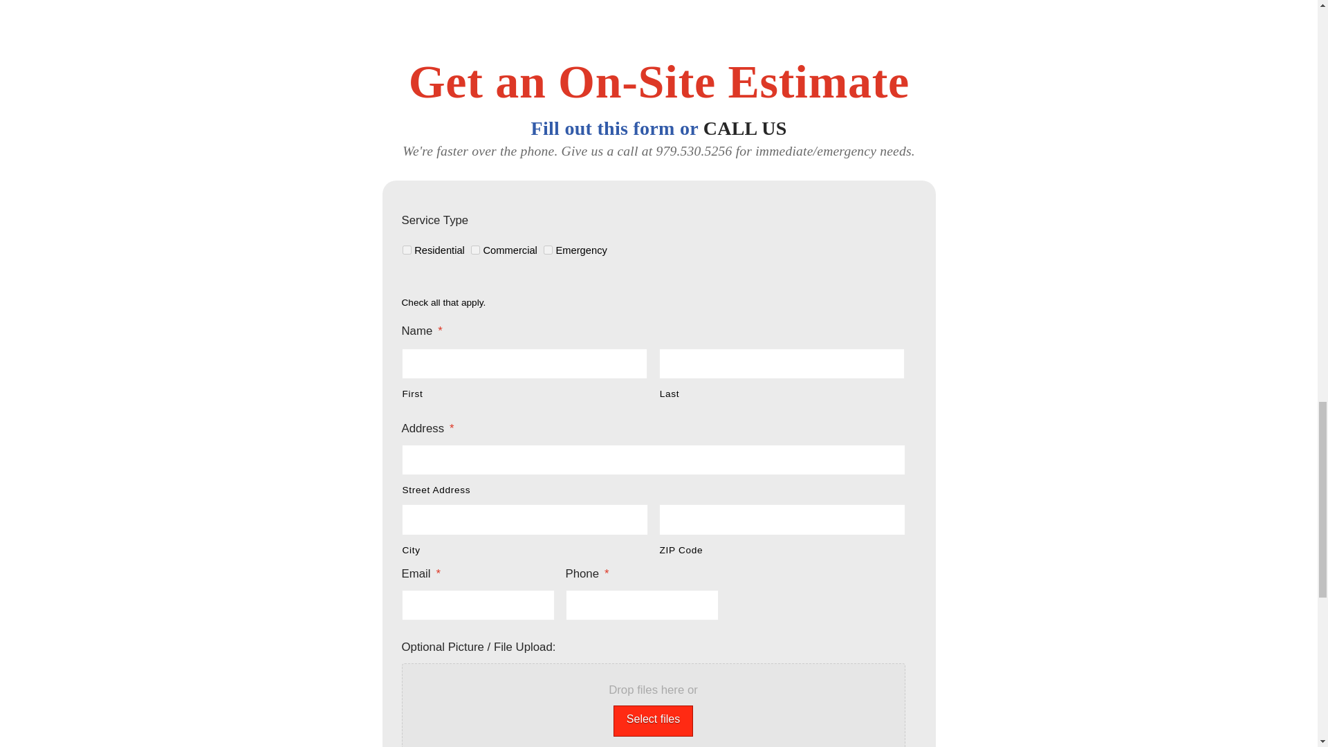 This screenshot has height=747, width=1328. Describe the element at coordinates (407, 250) in the screenshot. I see `Residential` at that location.